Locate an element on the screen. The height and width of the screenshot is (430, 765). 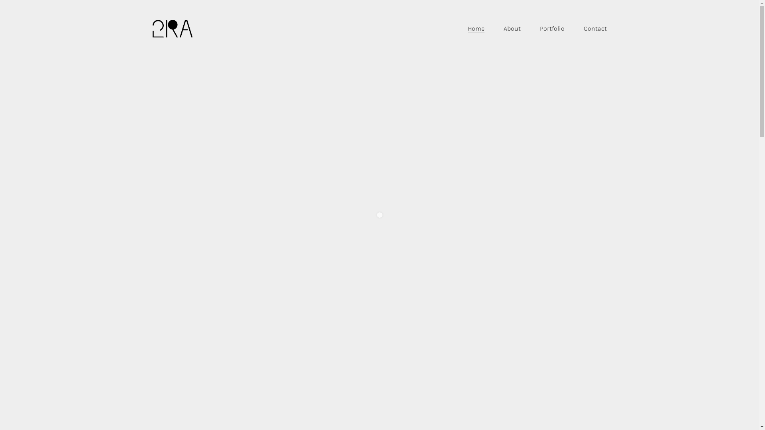
About is located at coordinates (512, 29).